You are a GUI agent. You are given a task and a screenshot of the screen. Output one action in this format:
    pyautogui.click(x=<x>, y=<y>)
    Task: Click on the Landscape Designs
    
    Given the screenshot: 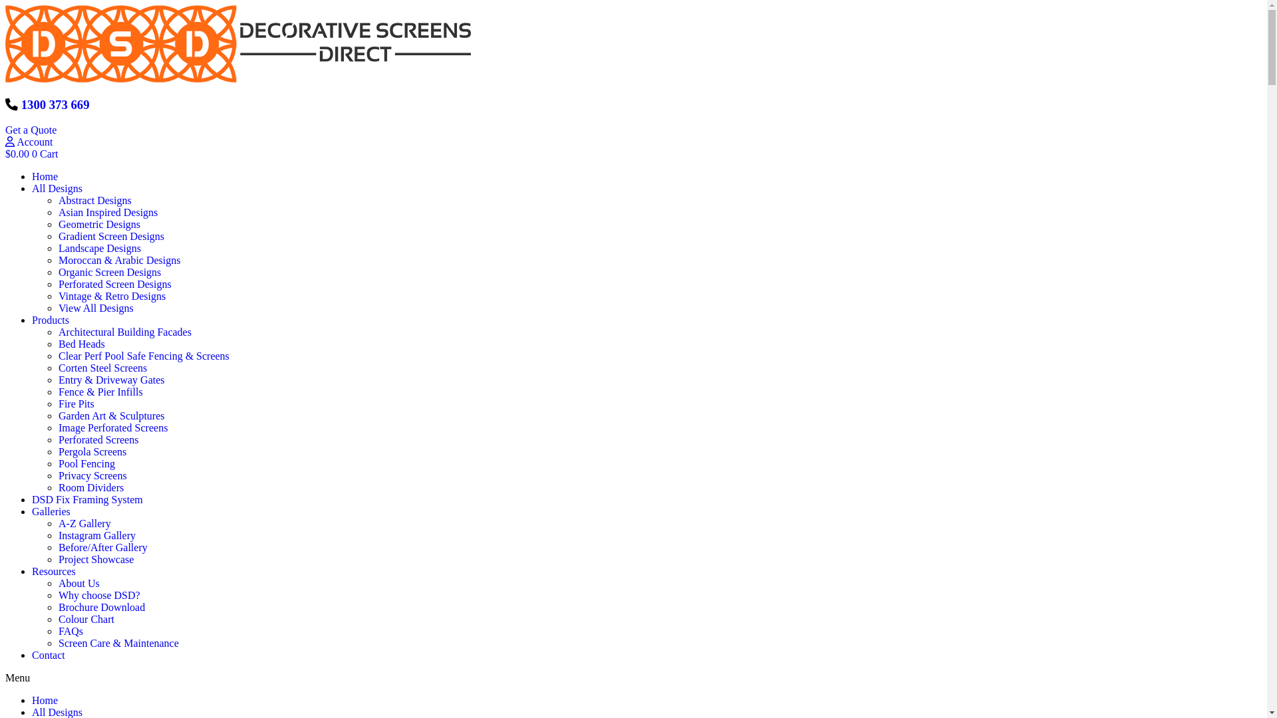 What is the action you would take?
    pyautogui.click(x=100, y=249)
    